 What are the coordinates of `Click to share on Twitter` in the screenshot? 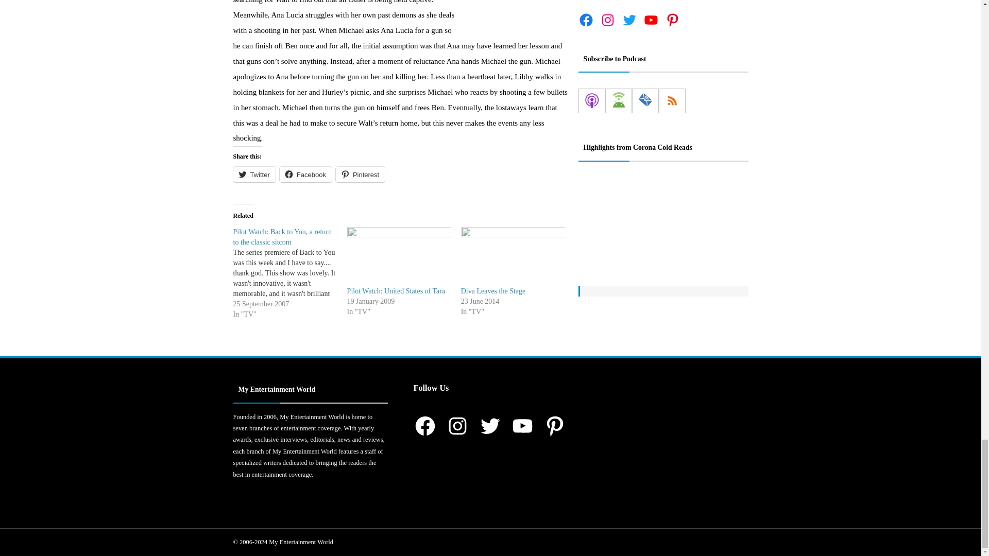 It's located at (253, 175).